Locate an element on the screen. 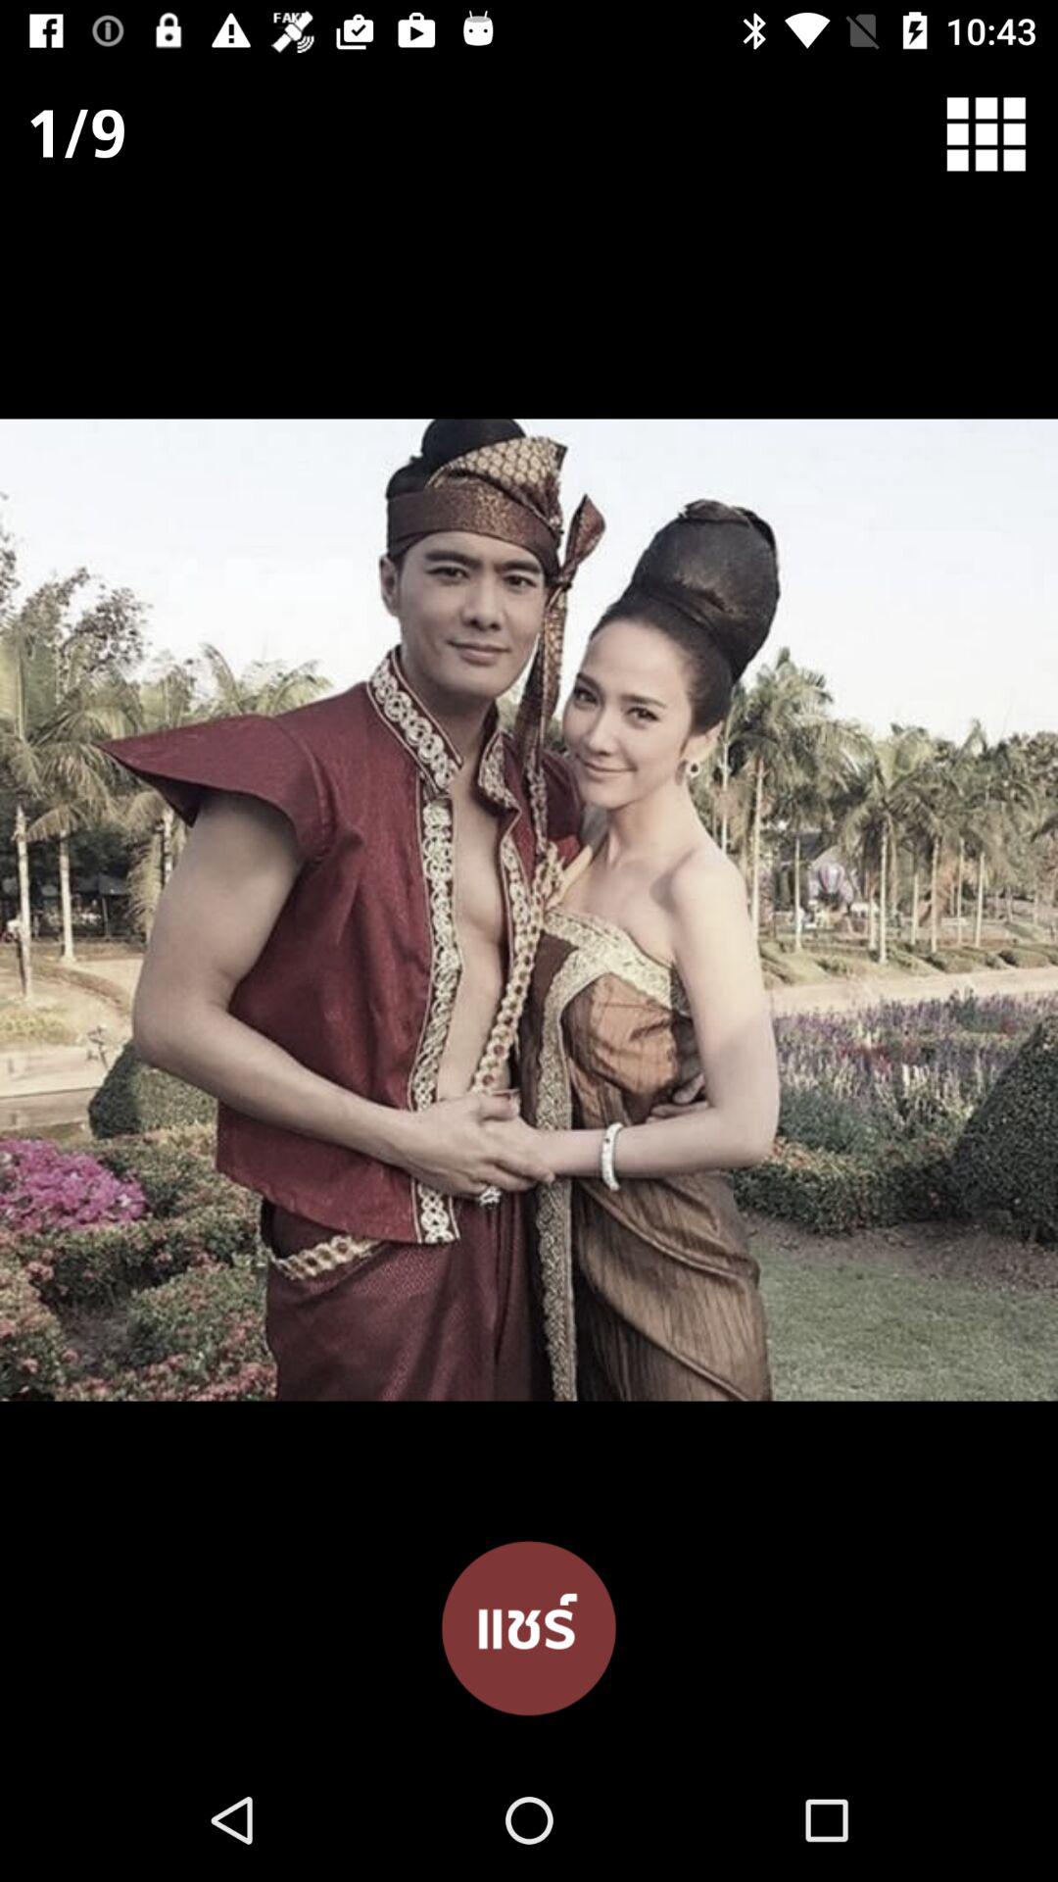  turn off icon next to /9 is located at coordinates (999, 133).